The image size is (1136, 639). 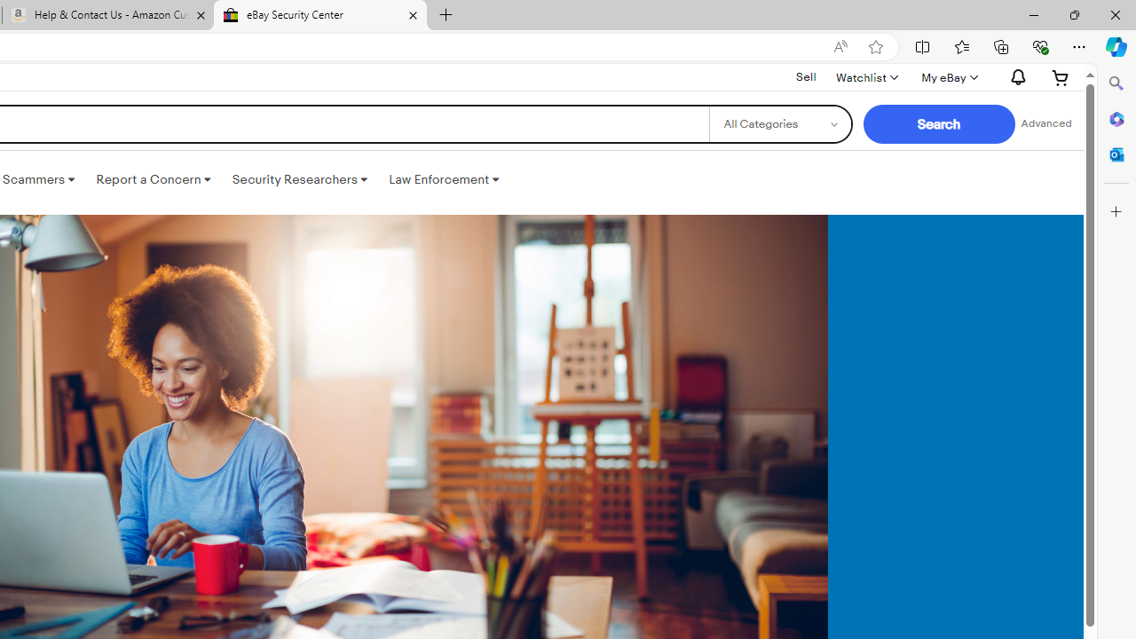 I want to click on Expand Cart, so click(x=1061, y=77).